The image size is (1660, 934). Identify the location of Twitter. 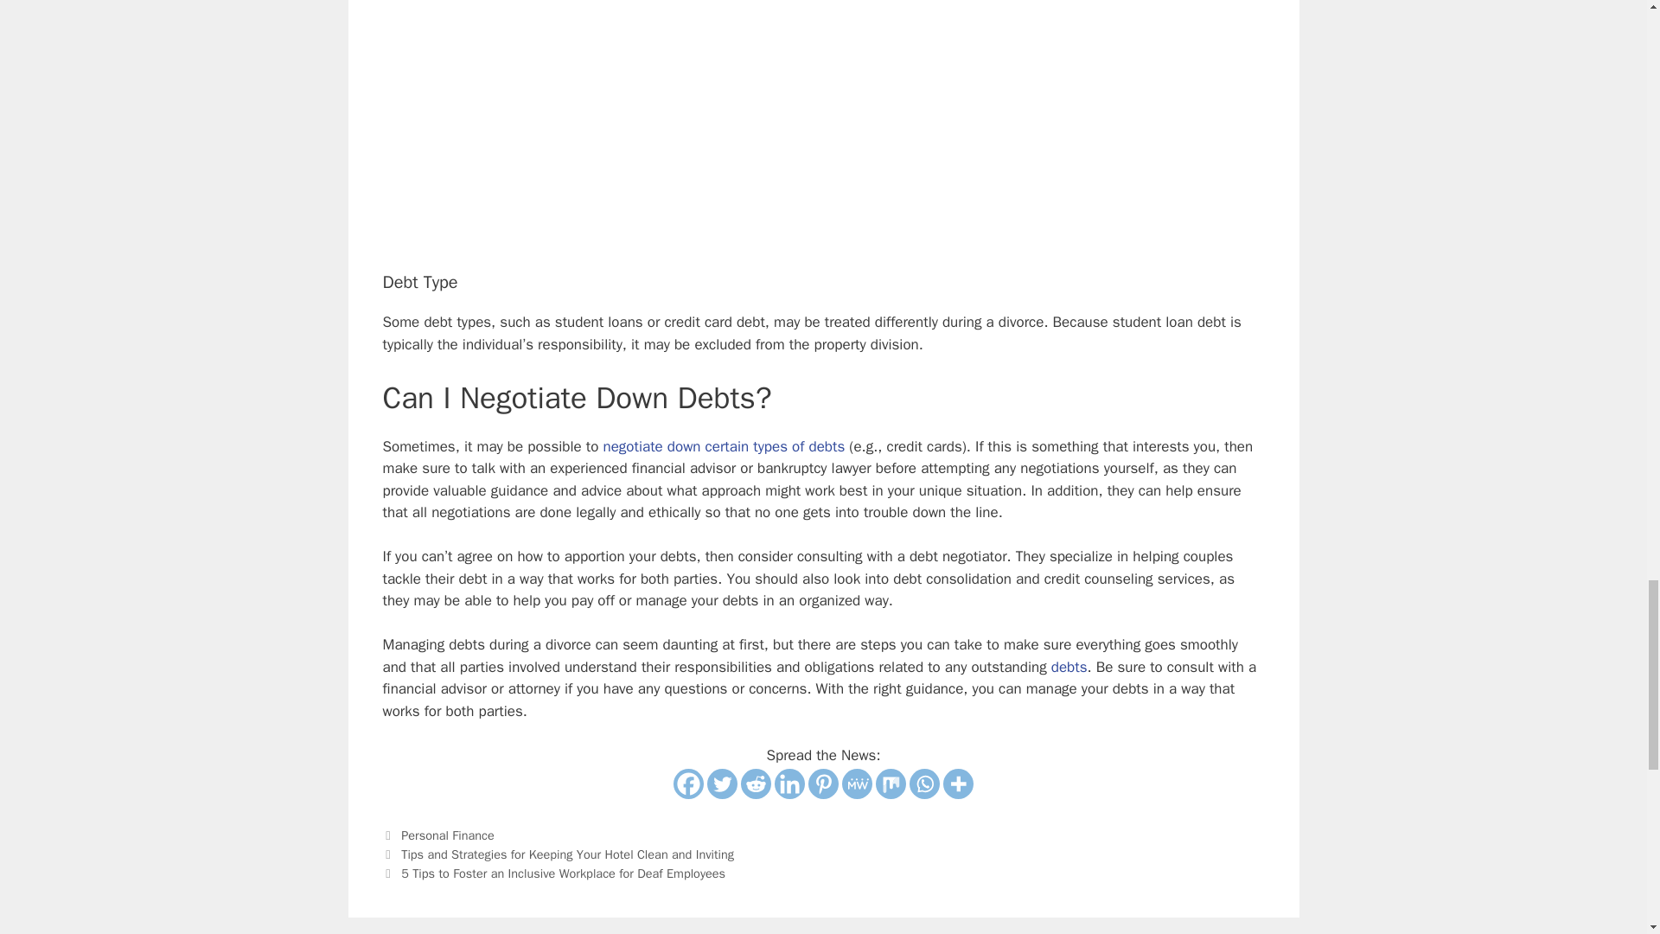
(721, 784).